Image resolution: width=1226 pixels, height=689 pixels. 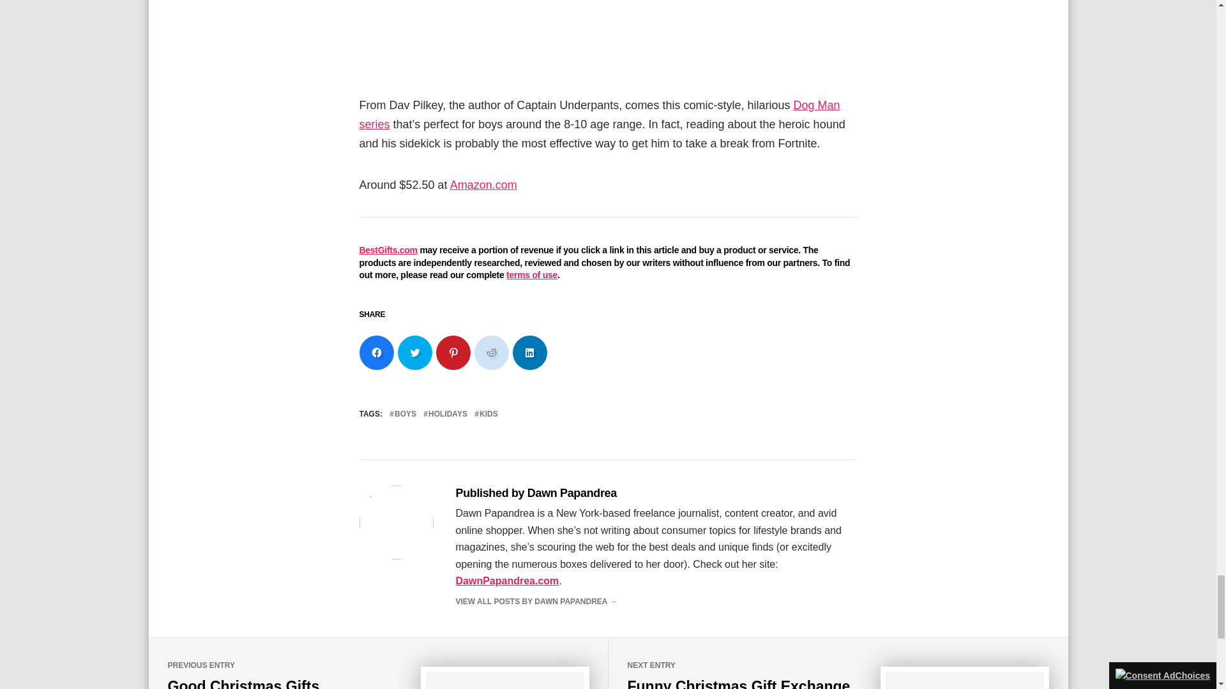 I want to click on Click to share on Pinterest, so click(x=452, y=352).